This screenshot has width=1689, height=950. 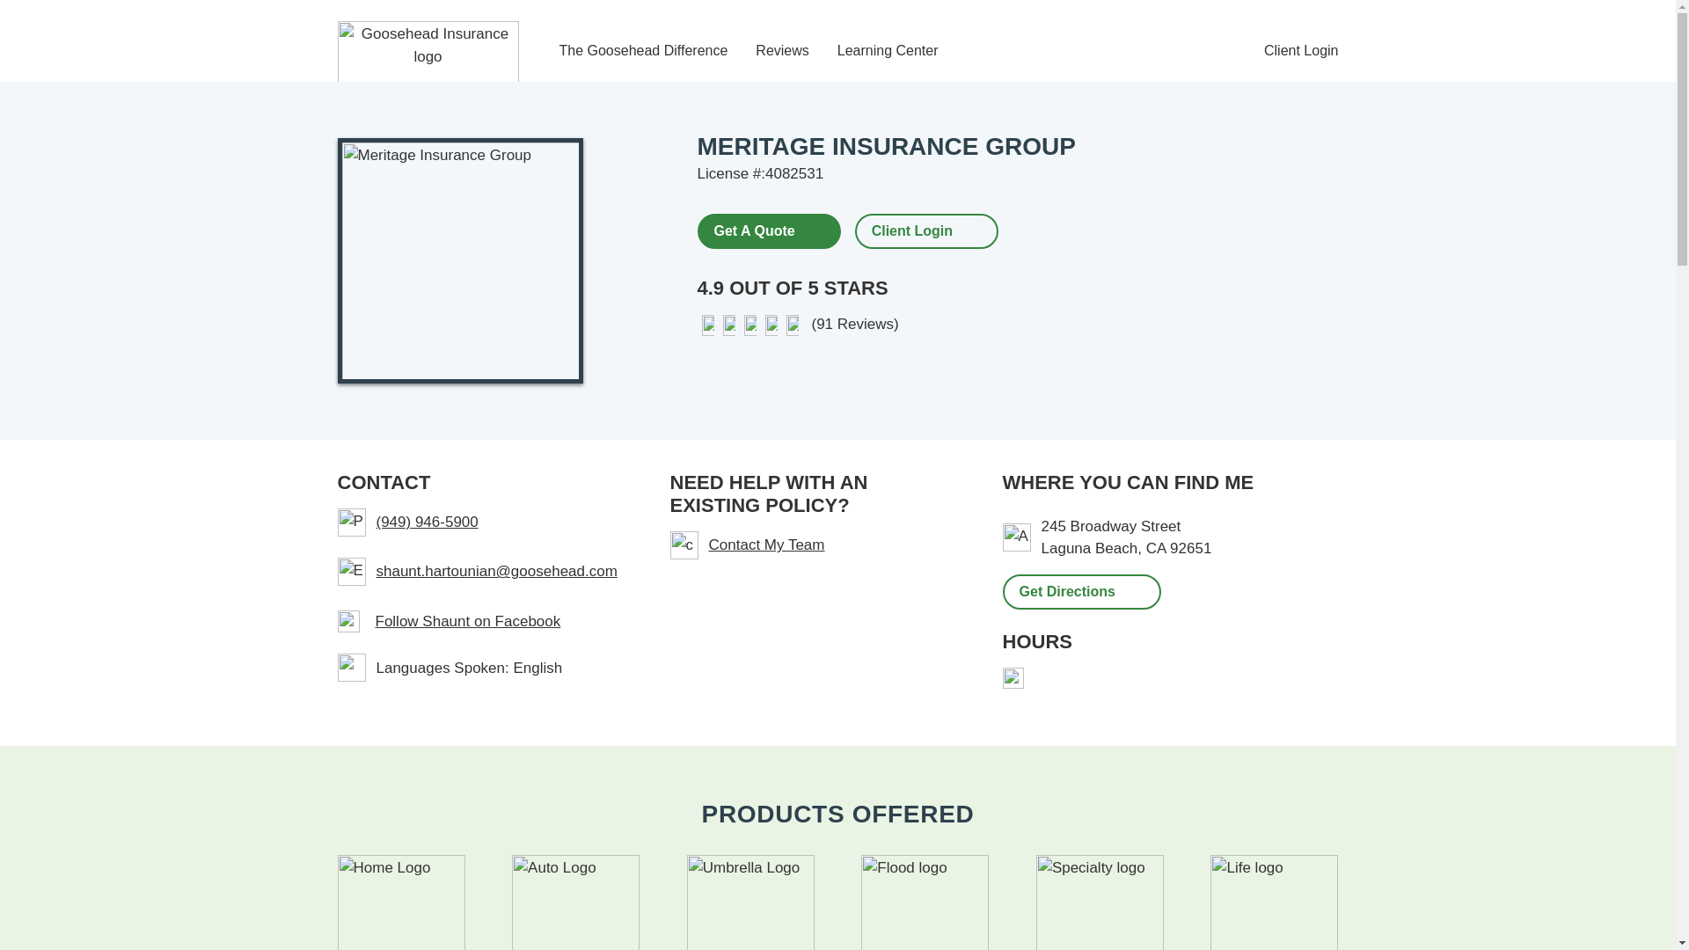 What do you see at coordinates (401, 902) in the screenshot?
I see `HOME` at bounding box center [401, 902].